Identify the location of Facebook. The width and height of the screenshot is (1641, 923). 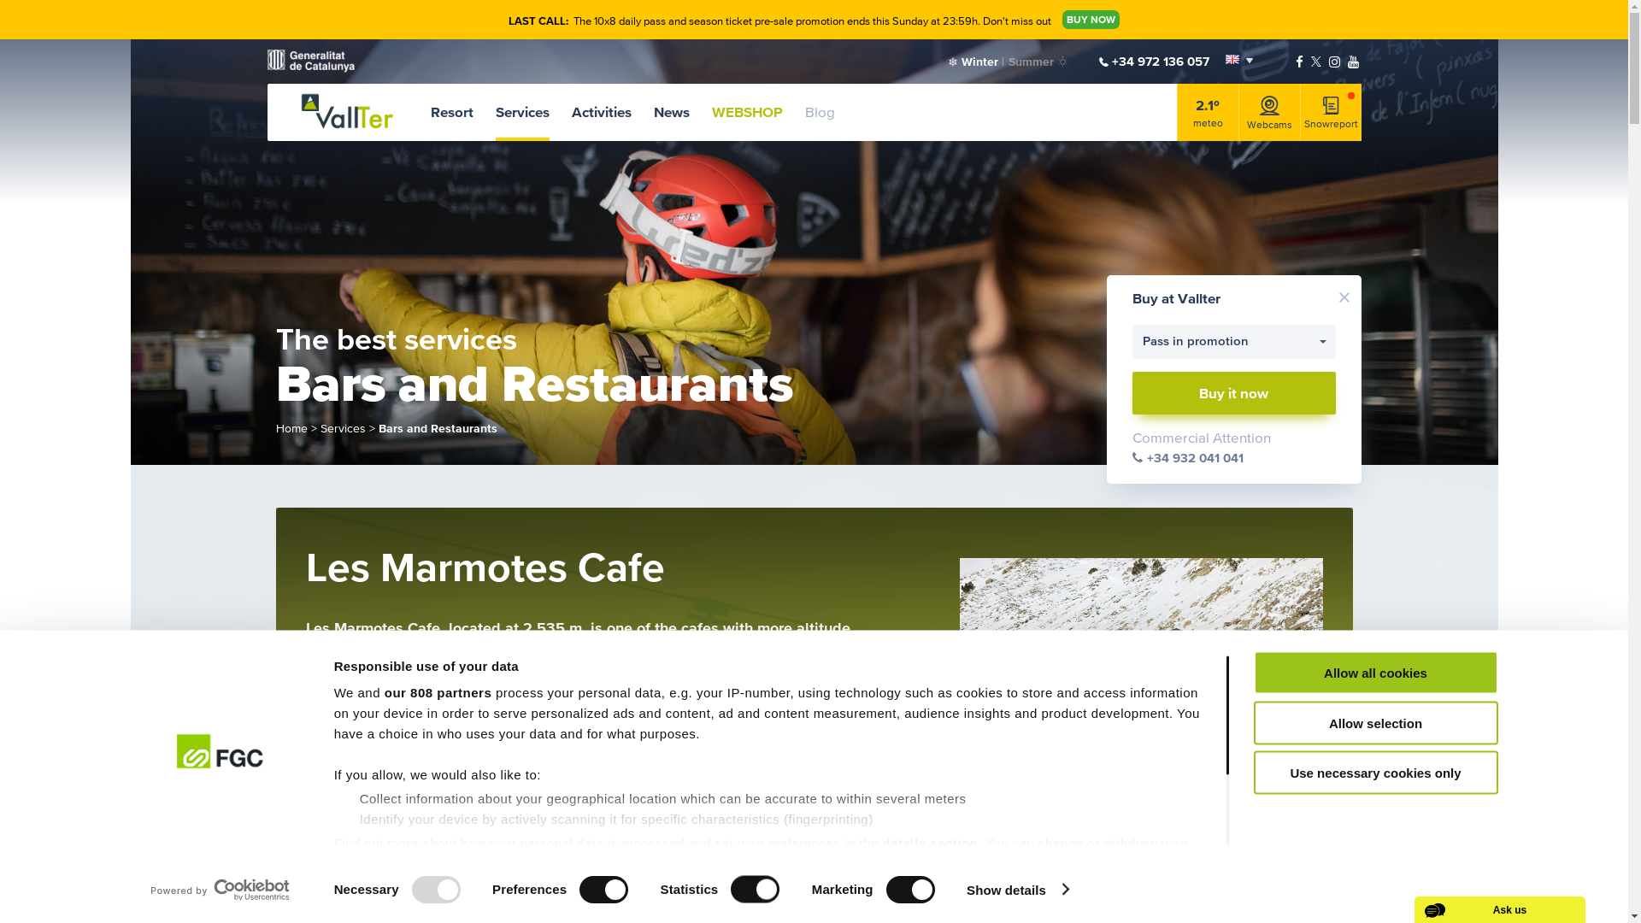
(1299, 62).